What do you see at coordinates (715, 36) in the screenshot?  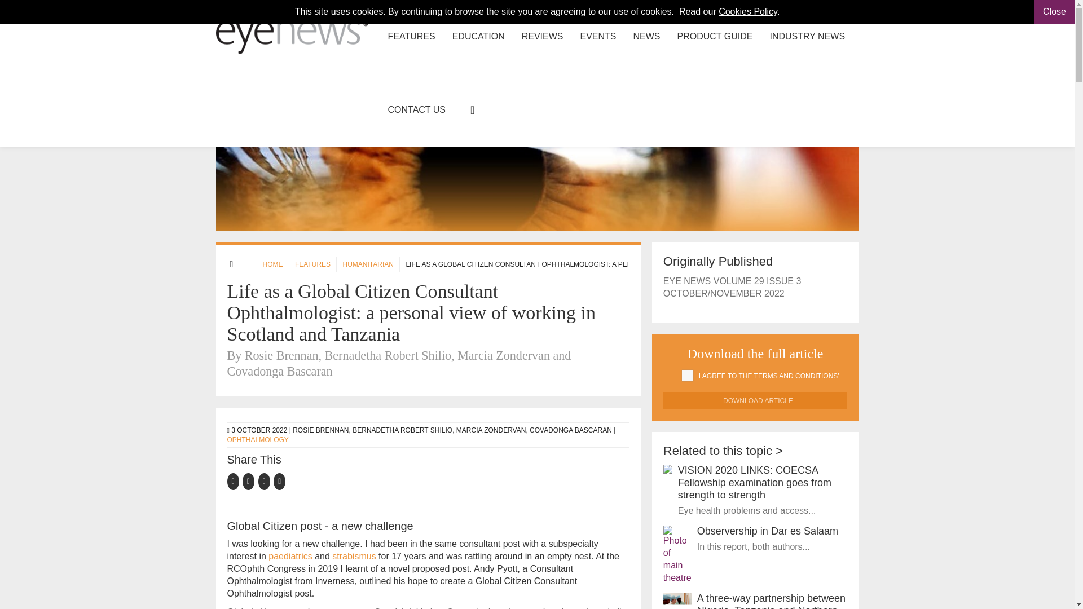 I see `PRODUCT GUIDE` at bounding box center [715, 36].